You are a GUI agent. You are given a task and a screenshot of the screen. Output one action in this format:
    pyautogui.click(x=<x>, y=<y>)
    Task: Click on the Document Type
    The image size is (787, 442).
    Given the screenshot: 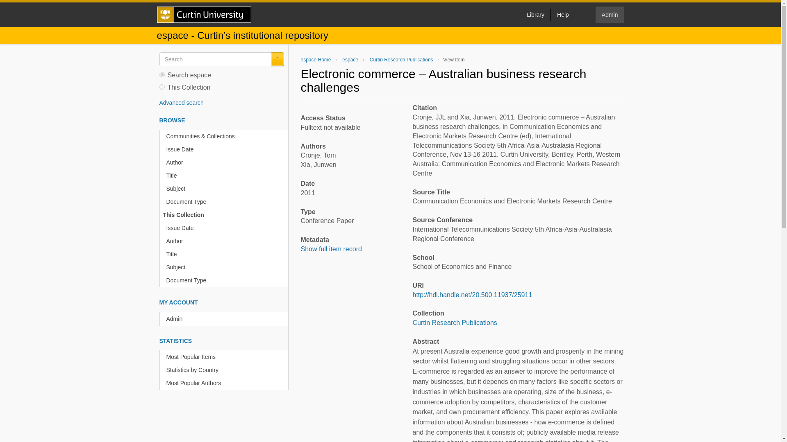 What is the action you would take?
    pyautogui.click(x=225, y=202)
    